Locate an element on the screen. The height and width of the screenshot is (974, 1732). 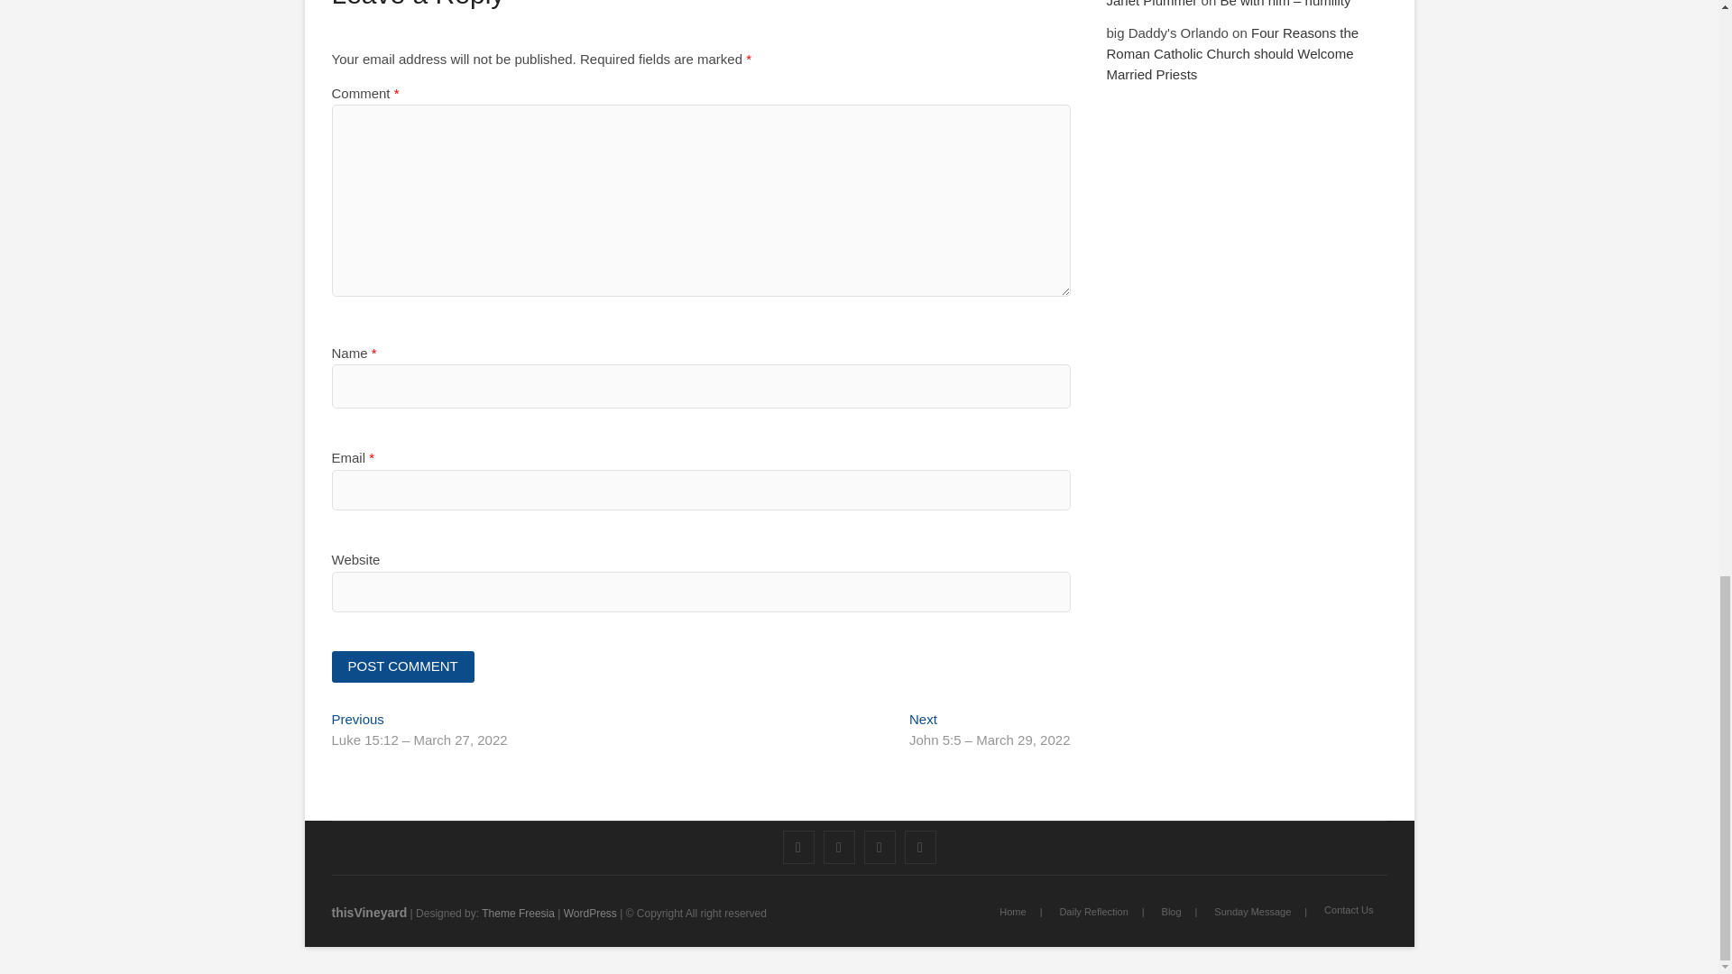
WordPress is located at coordinates (590, 913).